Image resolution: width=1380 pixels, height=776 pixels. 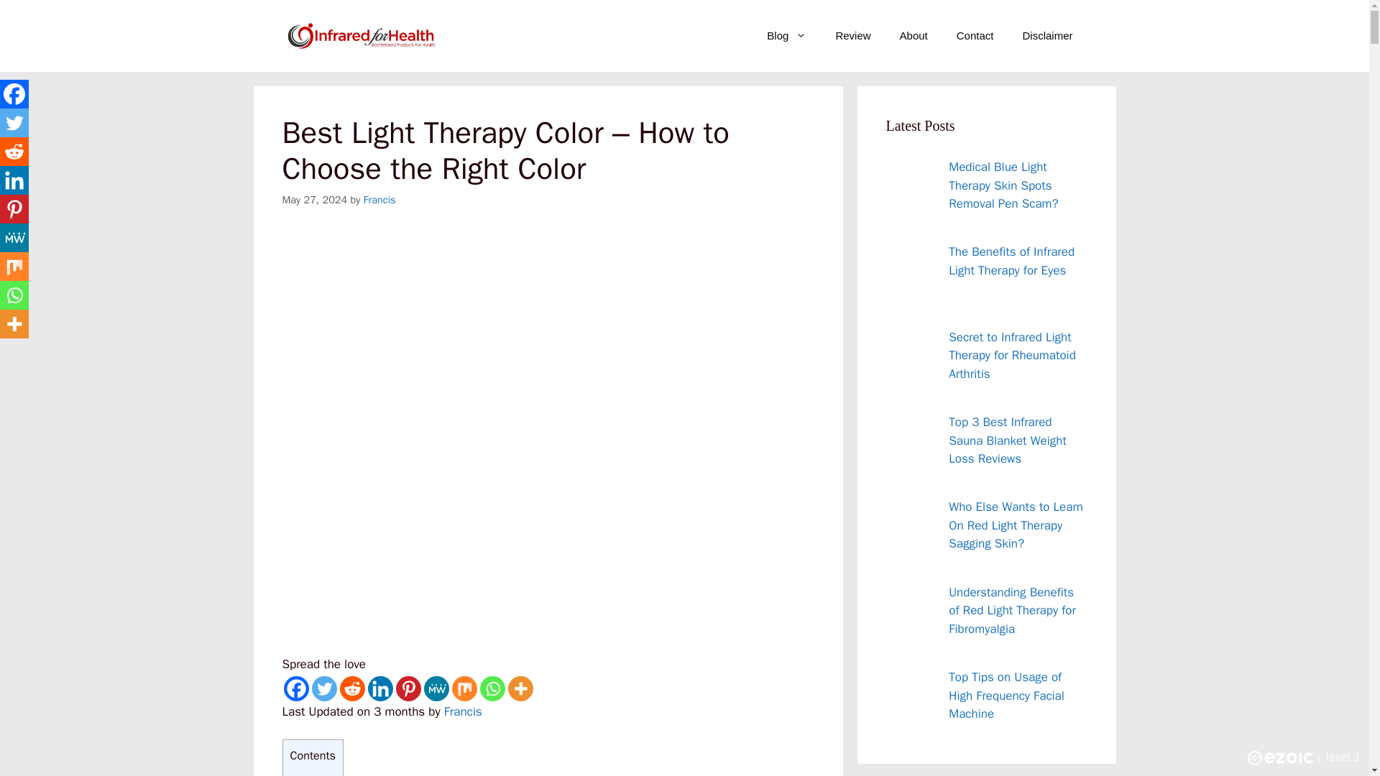 I want to click on About, so click(x=914, y=36).